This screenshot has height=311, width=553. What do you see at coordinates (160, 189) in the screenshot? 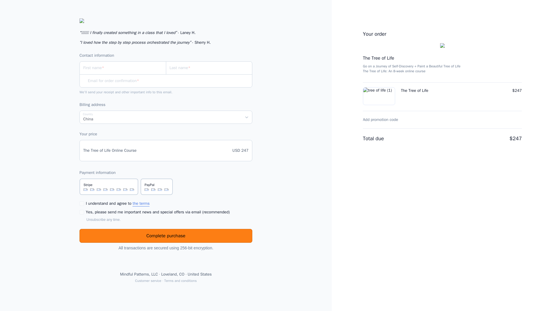
I see `Amex` at bounding box center [160, 189].